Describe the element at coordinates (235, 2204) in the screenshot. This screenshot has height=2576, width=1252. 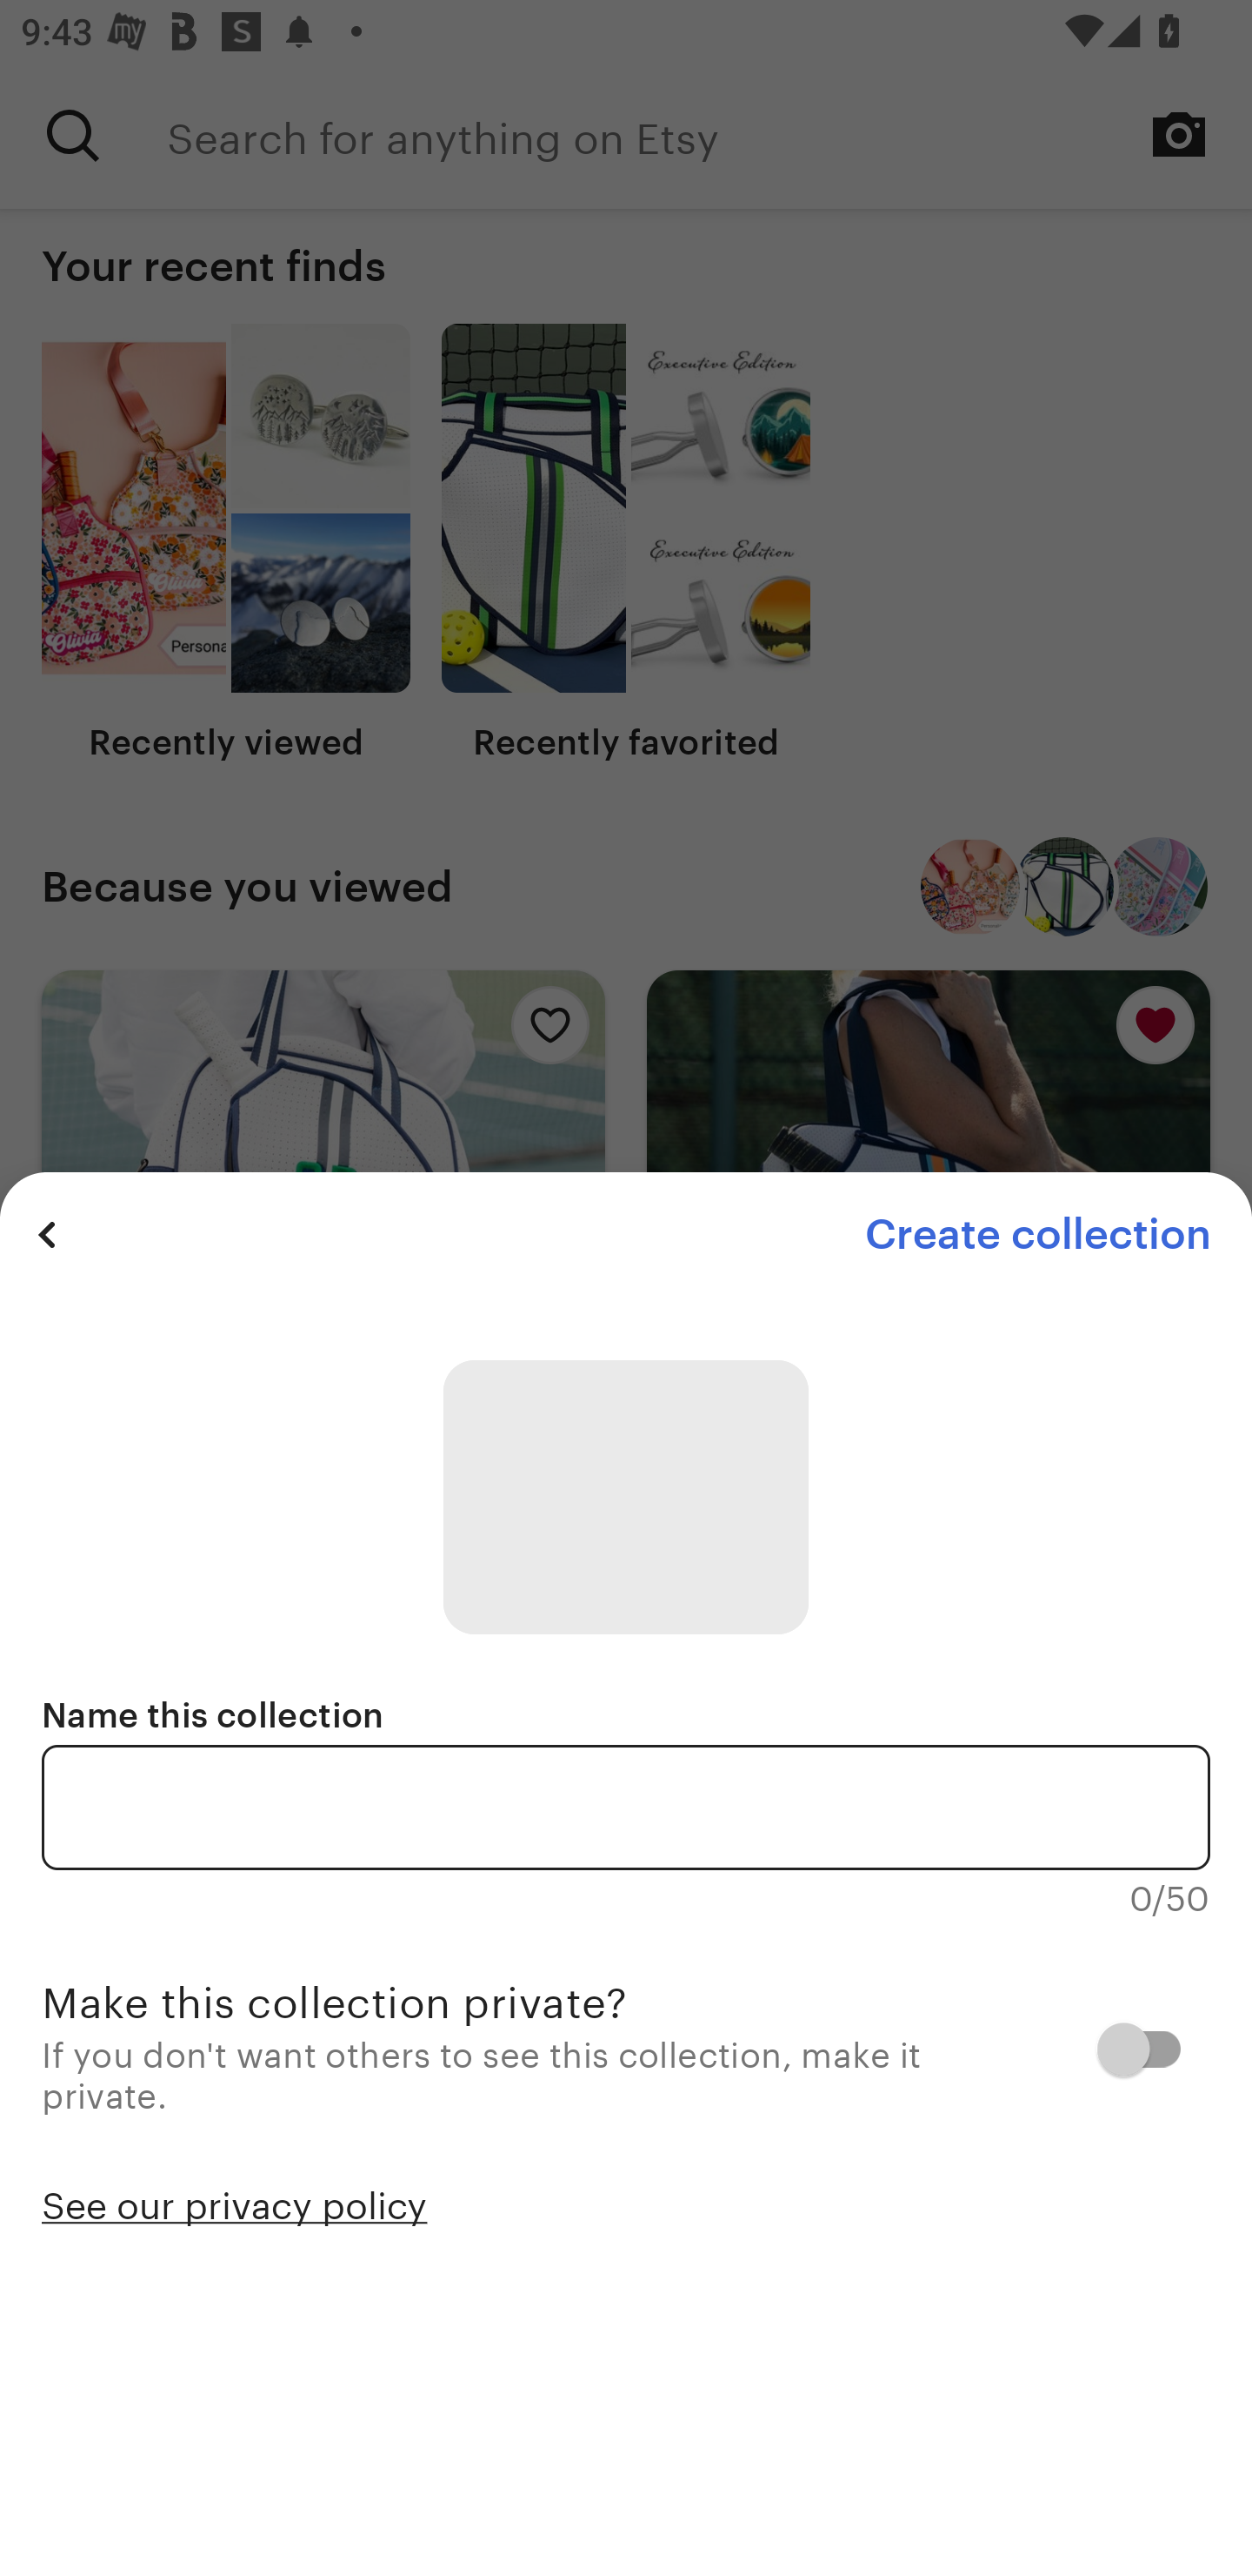
I see `See our privacy policy` at that location.